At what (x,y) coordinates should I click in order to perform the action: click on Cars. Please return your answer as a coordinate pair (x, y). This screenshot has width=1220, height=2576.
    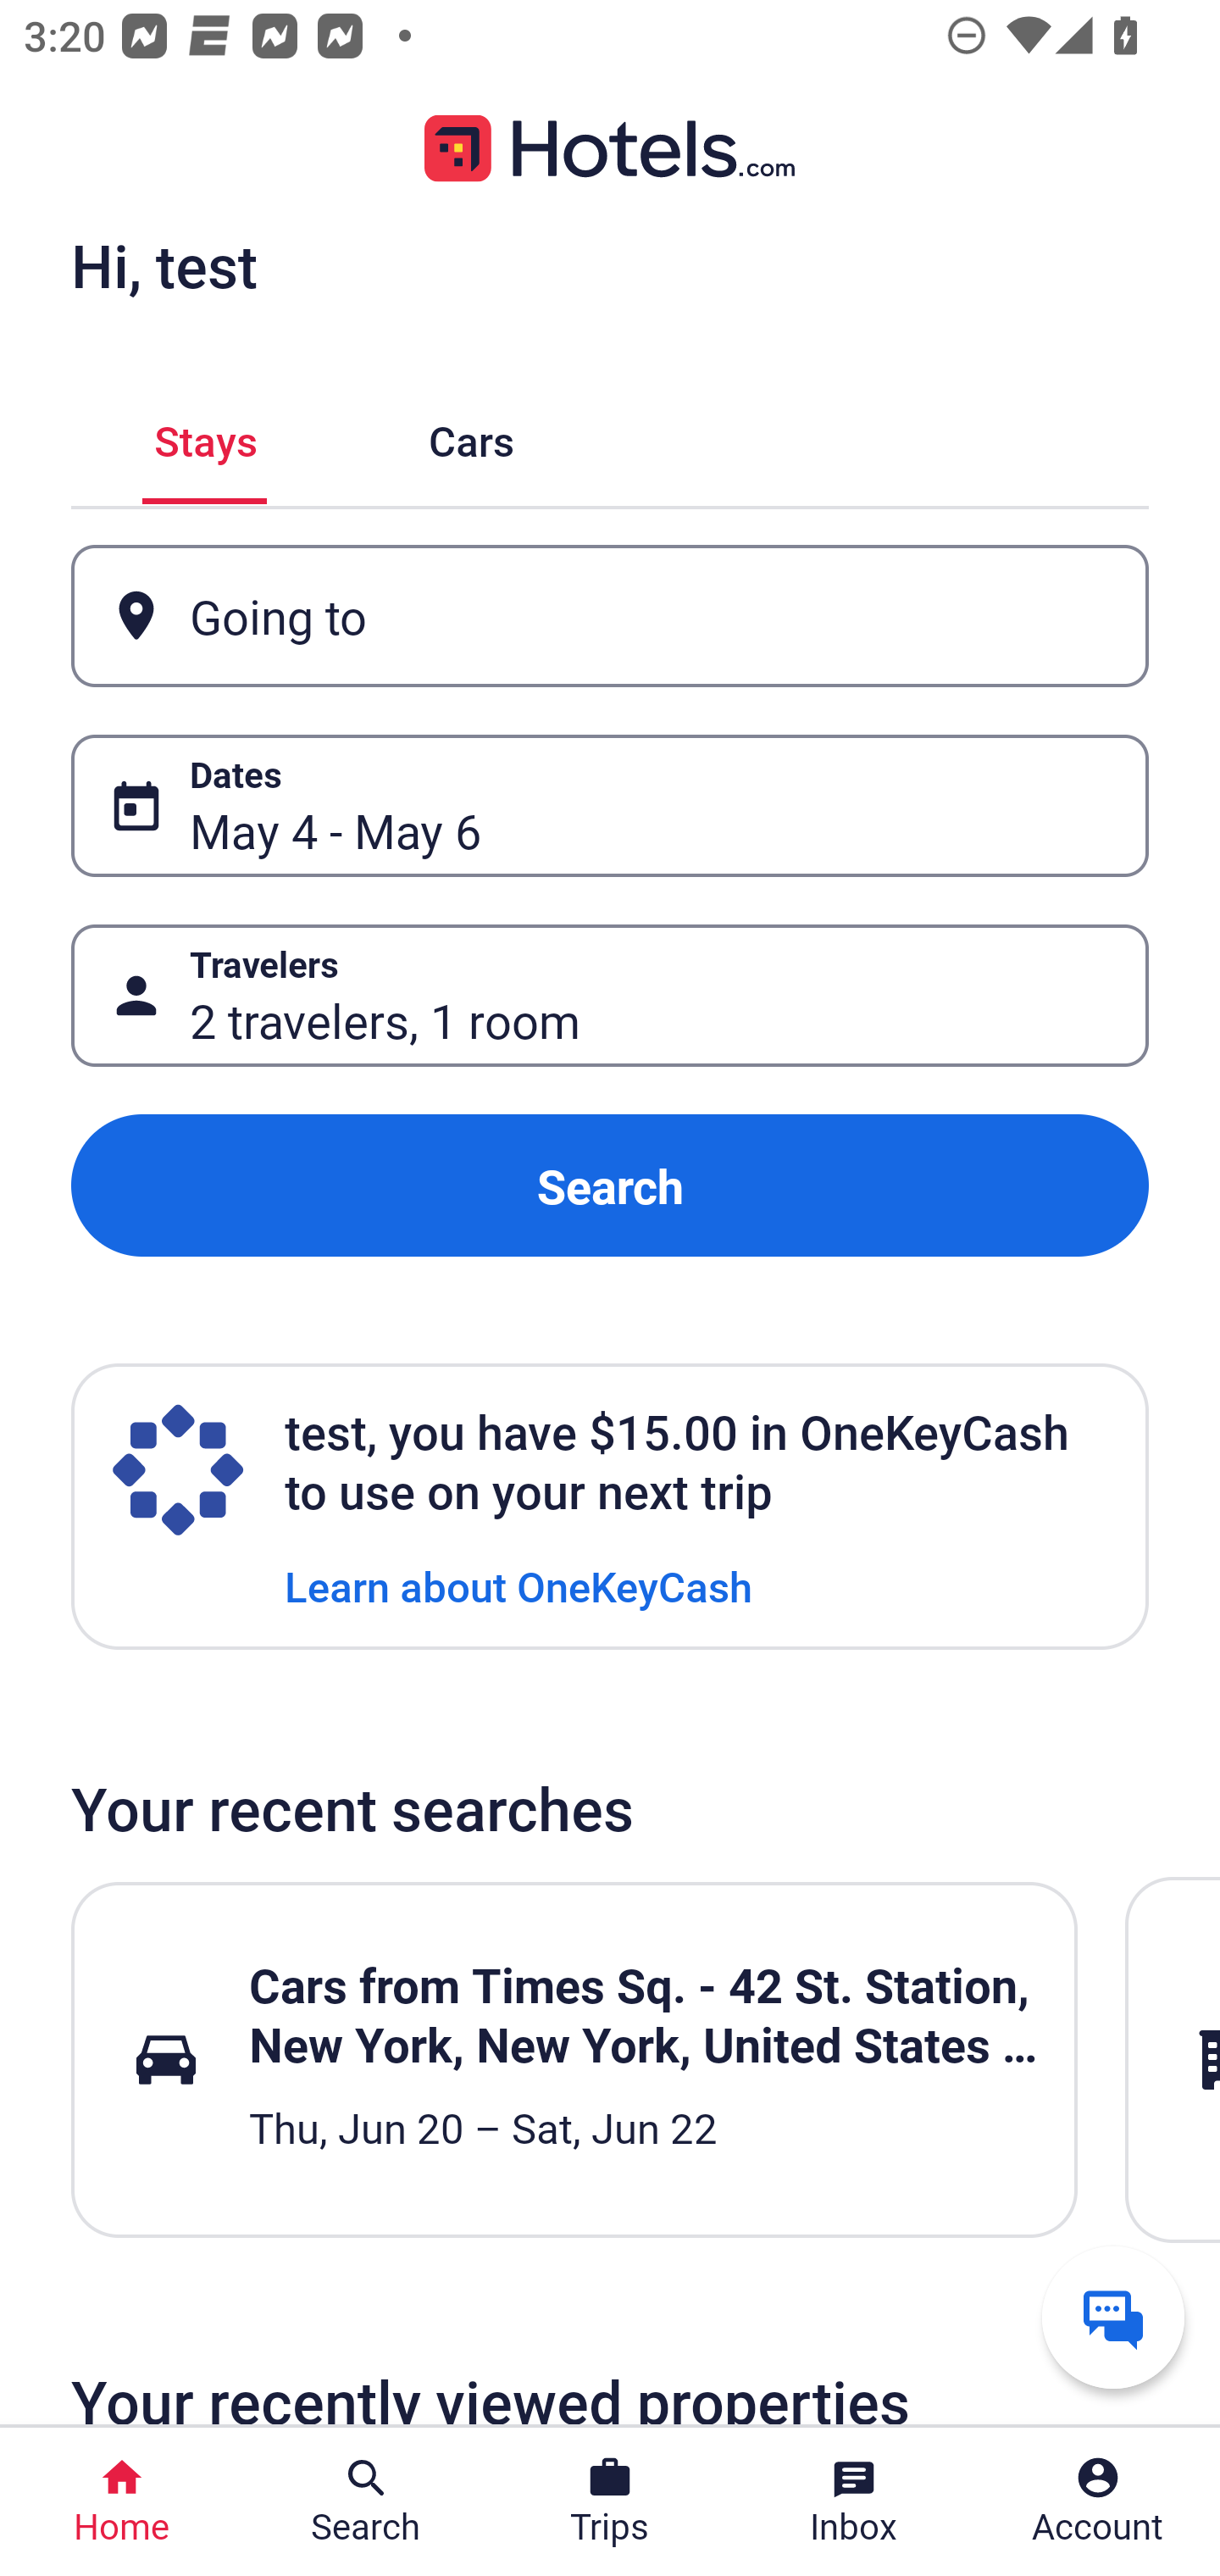
    Looking at the image, I should click on (471, 436).